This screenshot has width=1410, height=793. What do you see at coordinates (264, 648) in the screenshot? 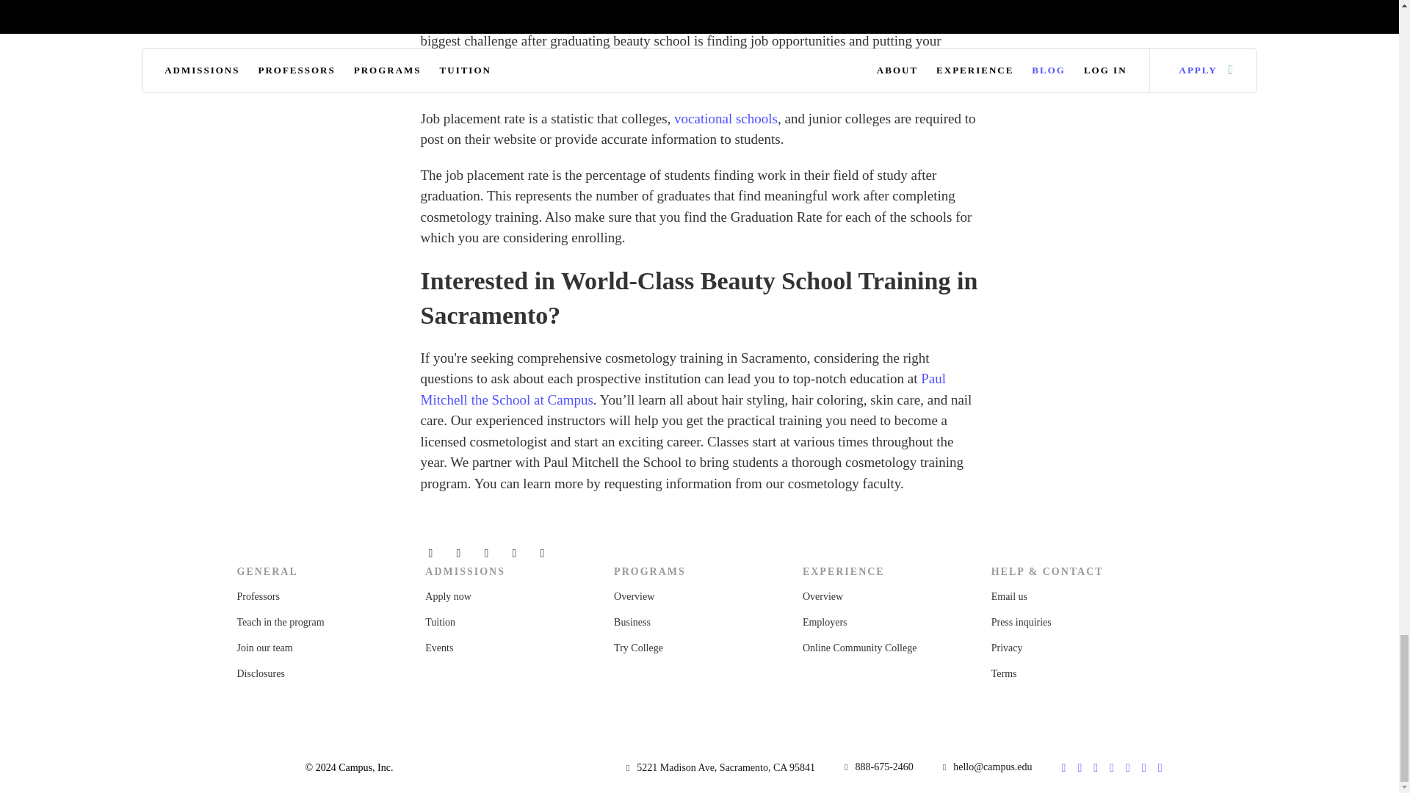
I see `Join our team` at bounding box center [264, 648].